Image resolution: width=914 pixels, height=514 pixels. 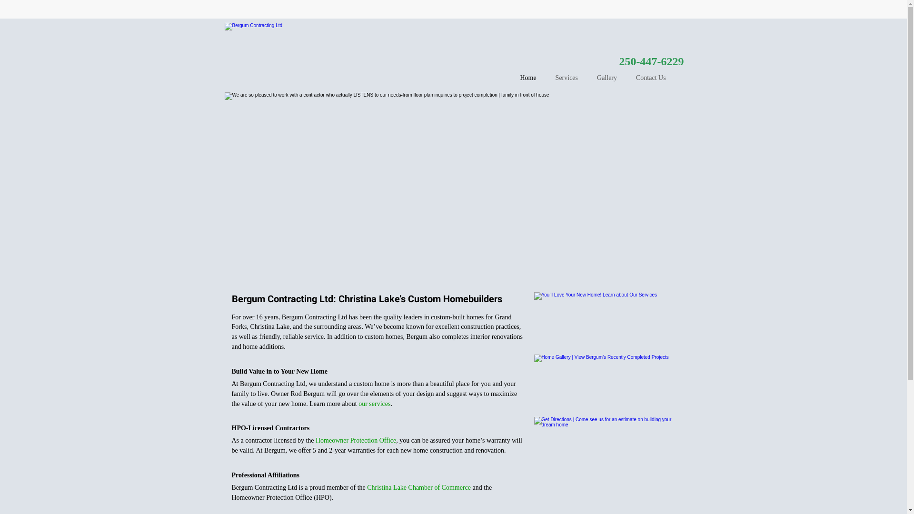 What do you see at coordinates (607, 78) in the screenshot?
I see `Gallery` at bounding box center [607, 78].